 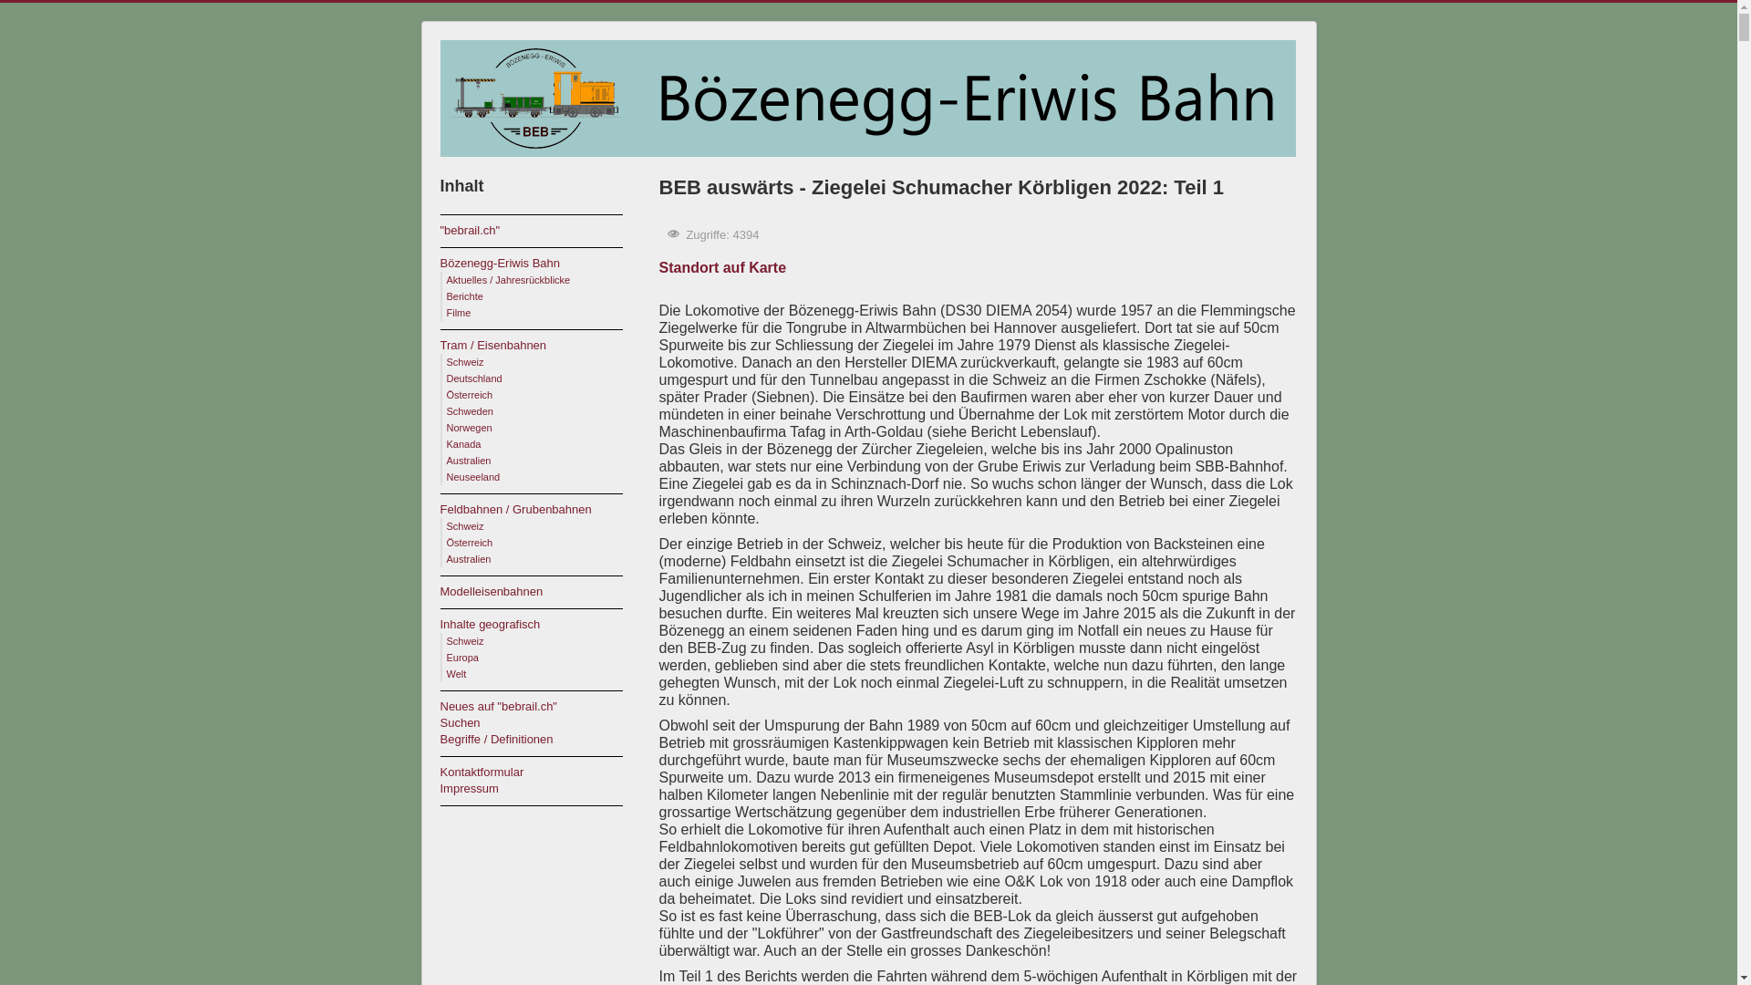 What do you see at coordinates (540, 740) in the screenshot?
I see `Begriffe / Definitionen` at bounding box center [540, 740].